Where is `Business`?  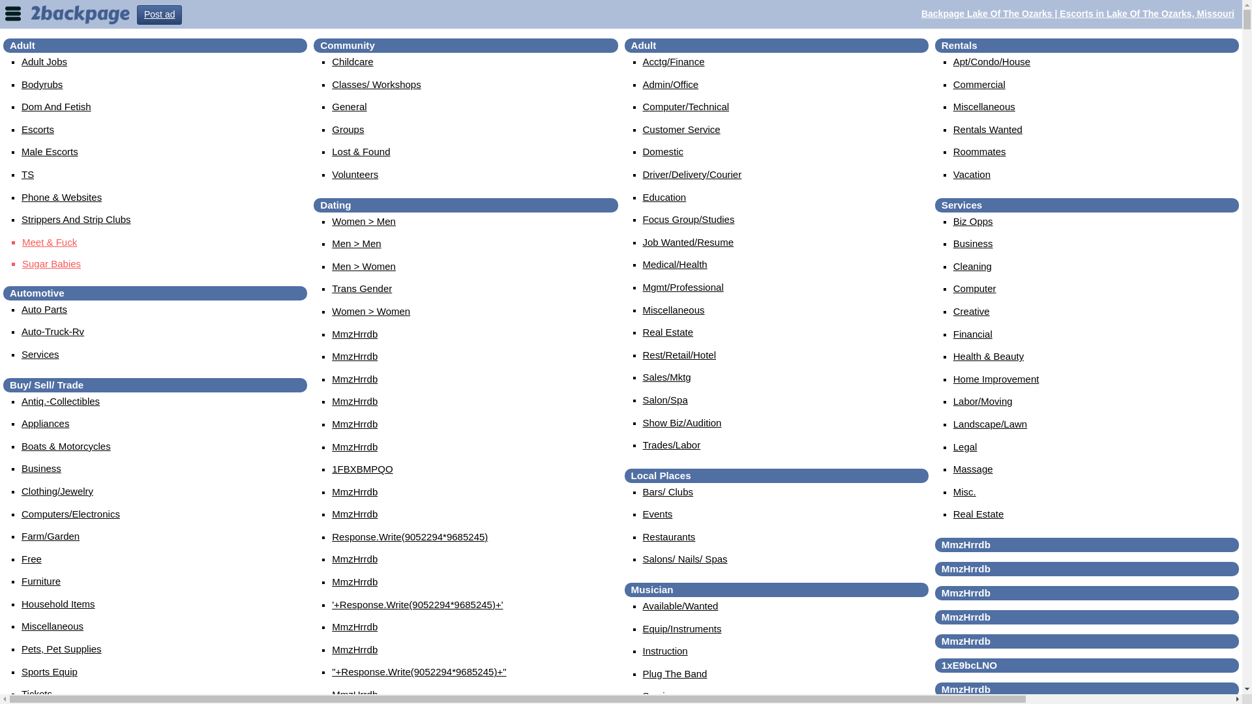
Business is located at coordinates (42, 468).